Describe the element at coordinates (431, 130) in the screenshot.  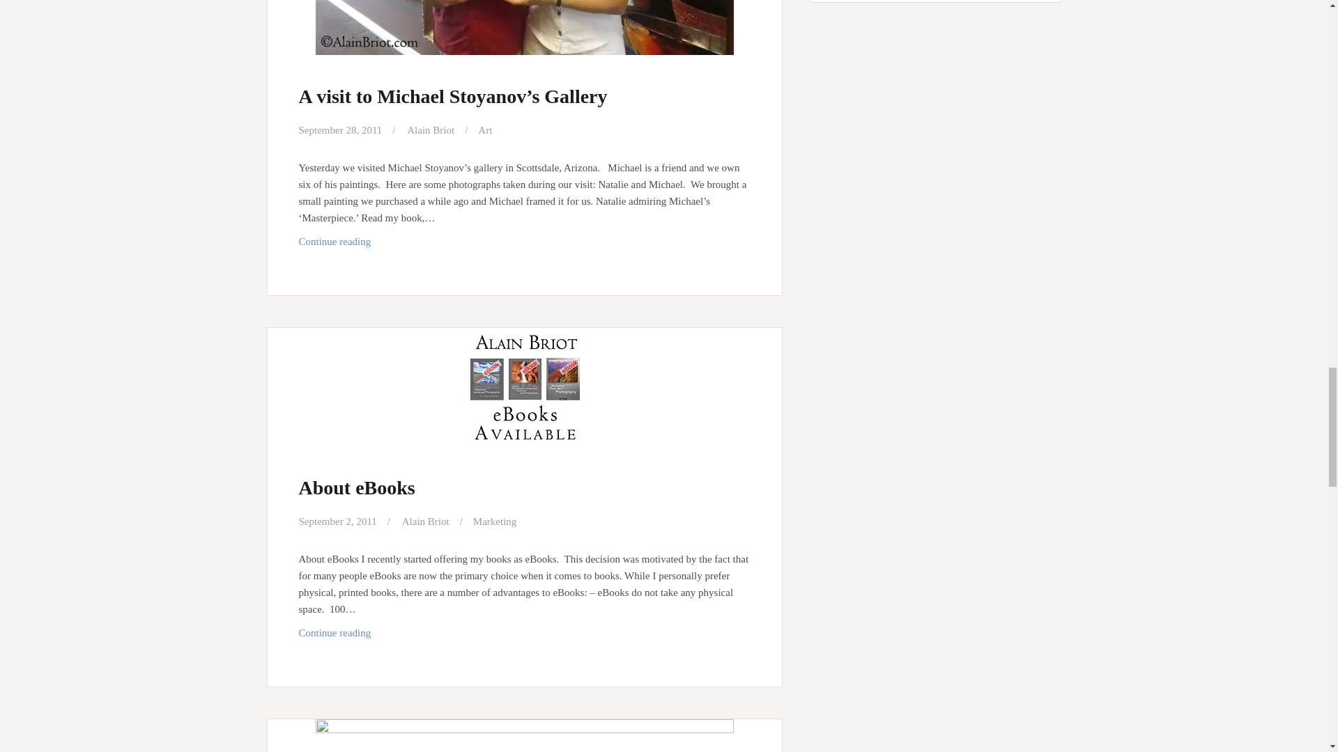
I see `Alain Briot` at that location.